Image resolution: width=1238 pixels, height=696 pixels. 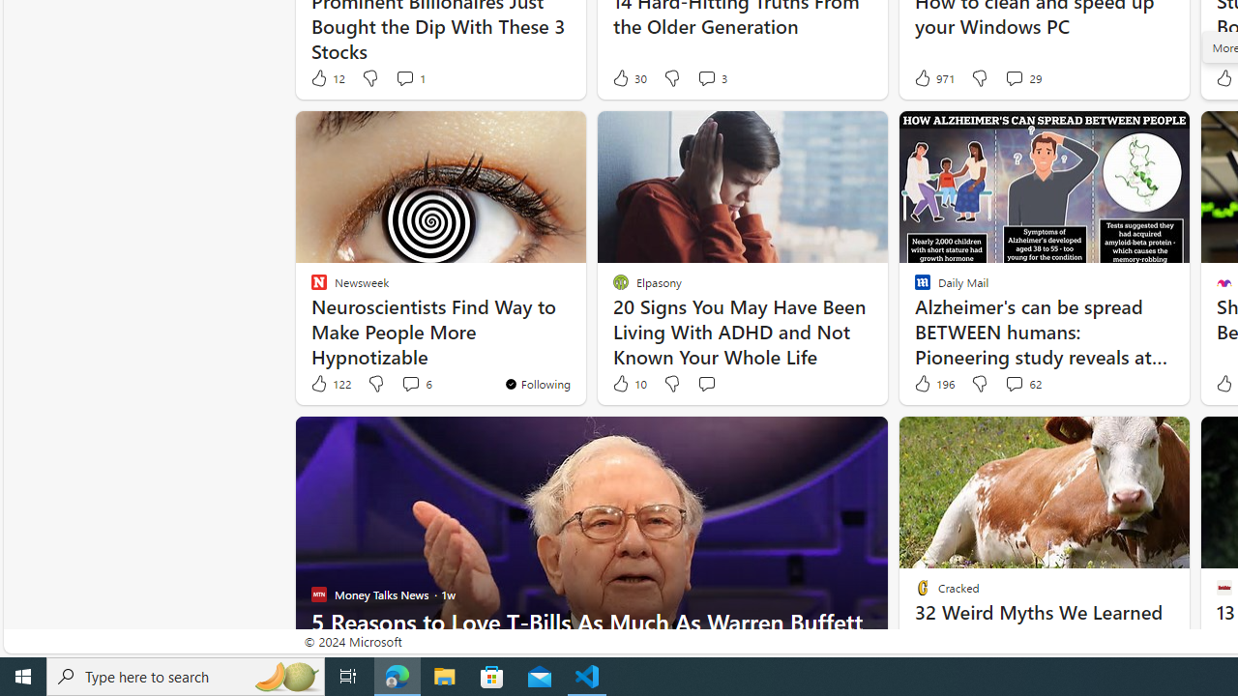 What do you see at coordinates (1132, 439) in the screenshot?
I see `Hide this story` at bounding box center [1132, 439].